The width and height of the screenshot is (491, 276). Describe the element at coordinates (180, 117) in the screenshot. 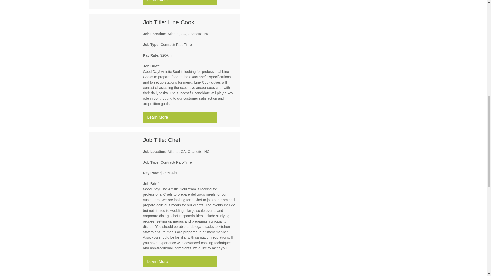

I see `Learn More` at that location.